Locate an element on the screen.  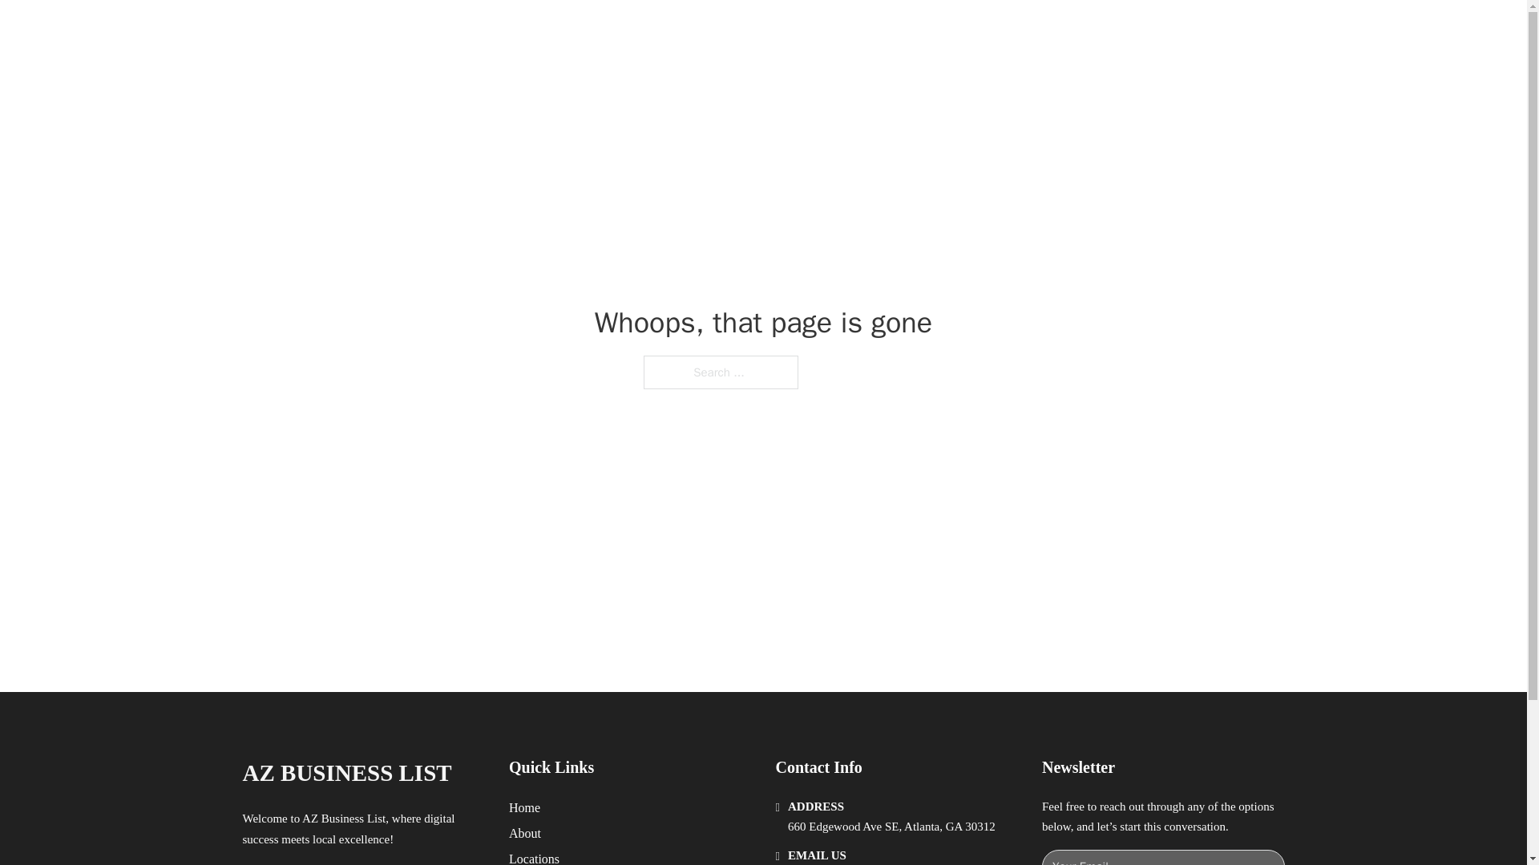
Locations is located at coordinates (534, 857).